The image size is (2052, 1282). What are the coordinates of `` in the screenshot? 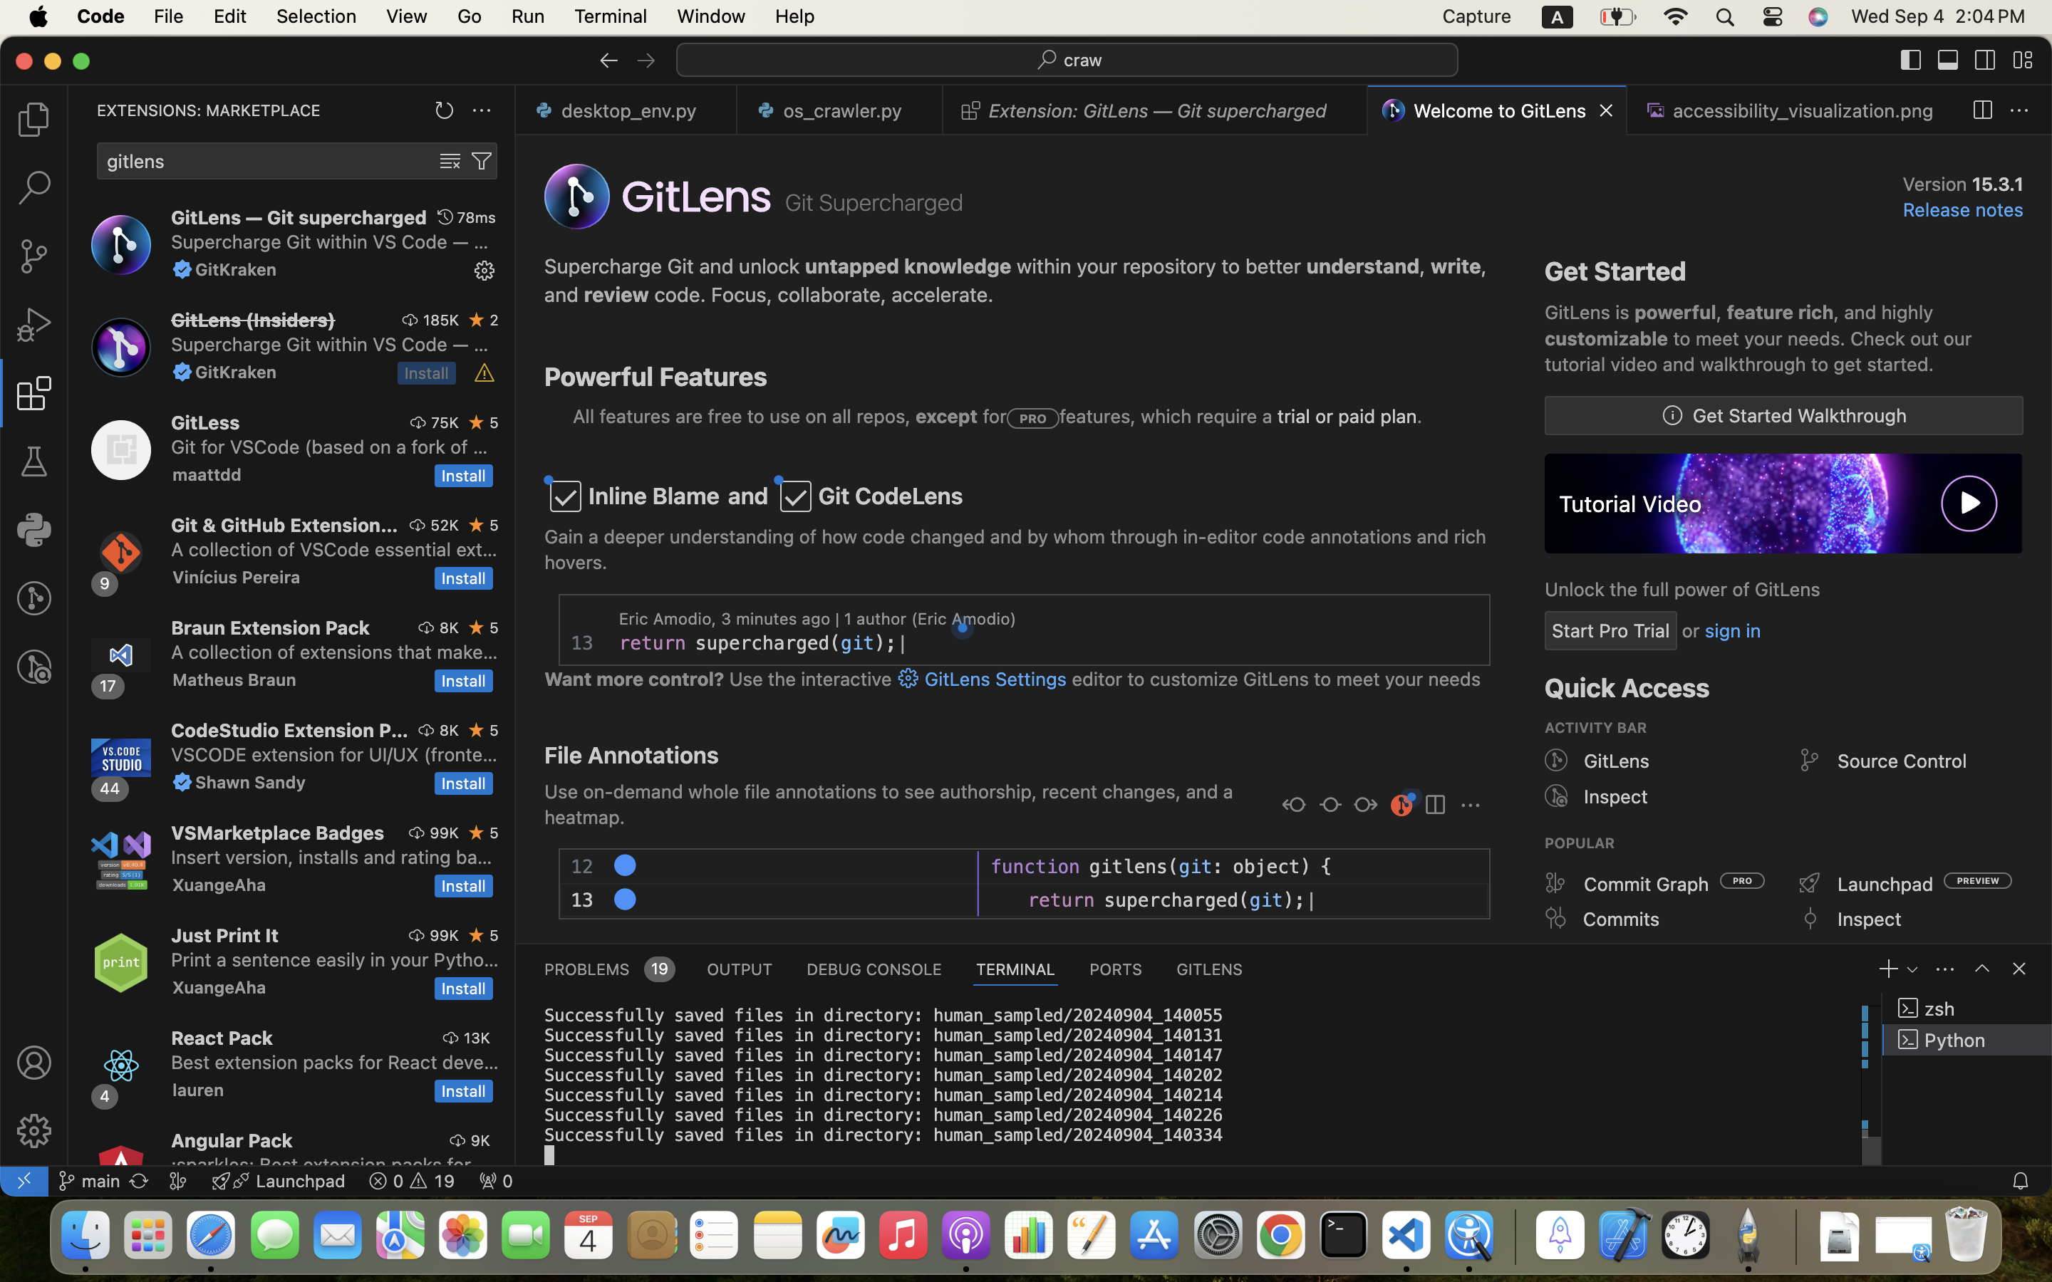 It's located at (484, 271).